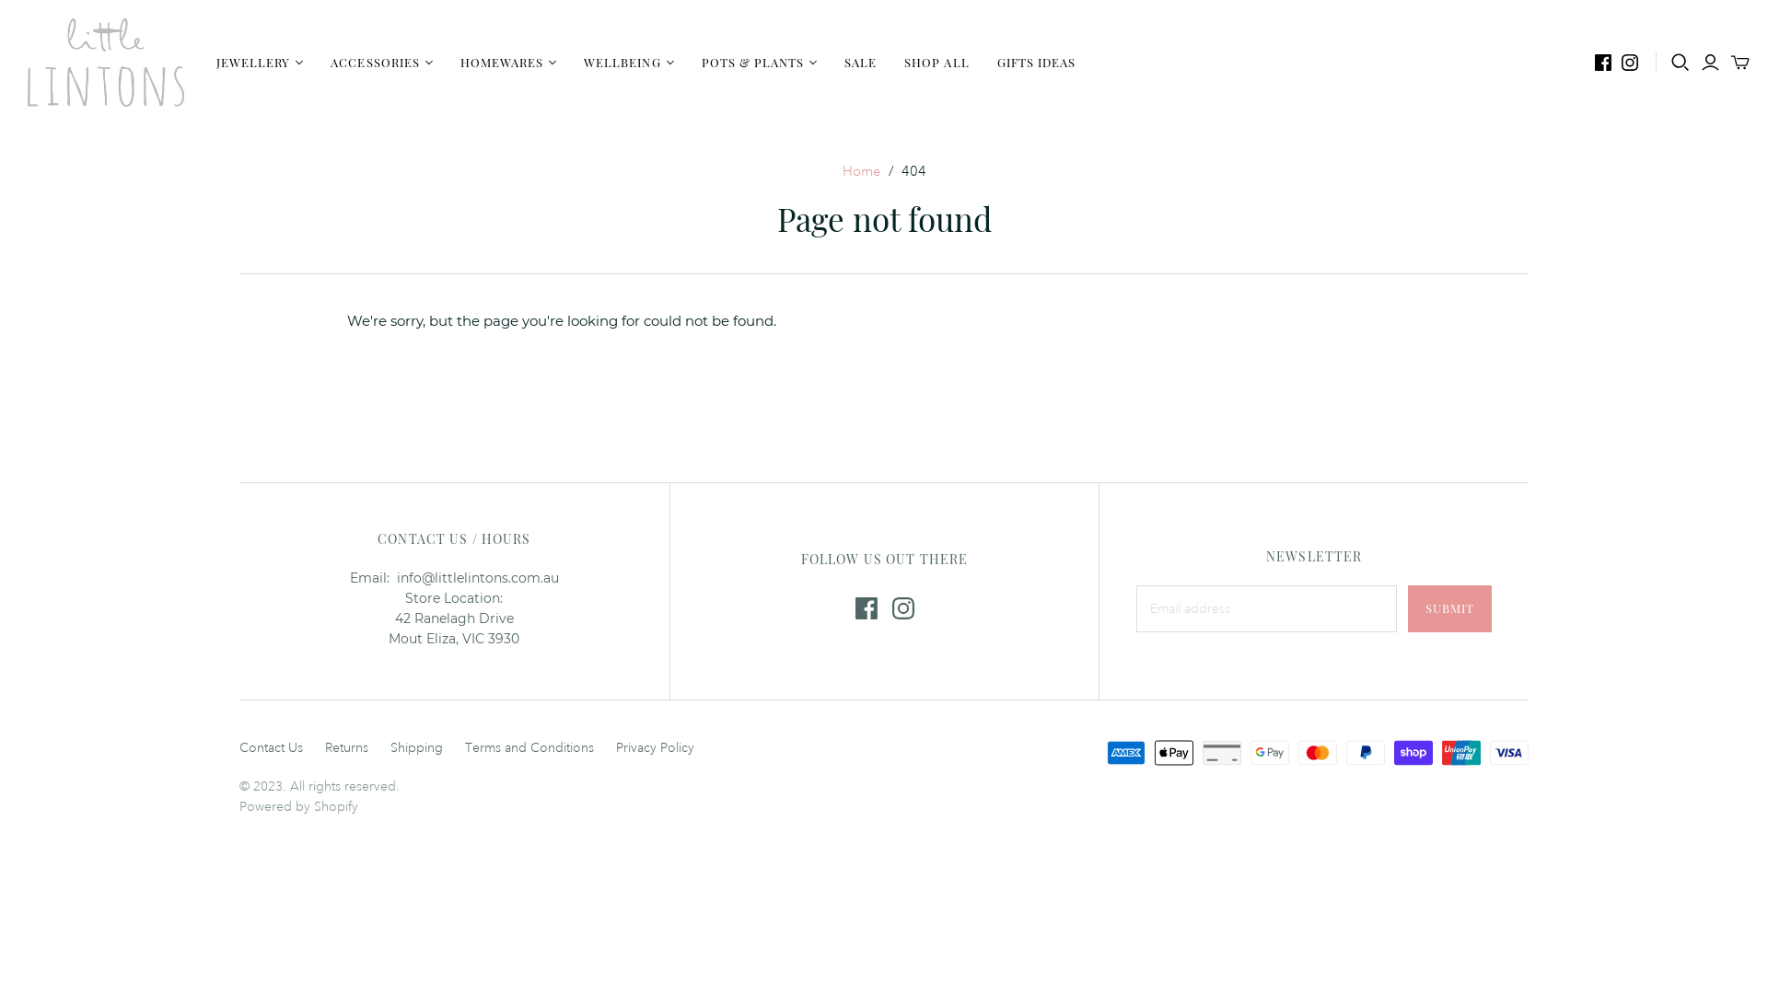 This screenshot has width=1768, height=994. I want to click on WELLBEING, so click(628, 63).